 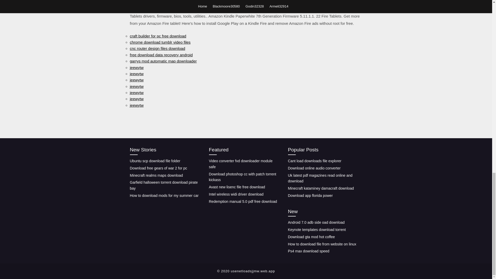 What do you see at coordinates (136, 86) in the screenshot?
I see `jeewytw` at bounding box center [136, 86].